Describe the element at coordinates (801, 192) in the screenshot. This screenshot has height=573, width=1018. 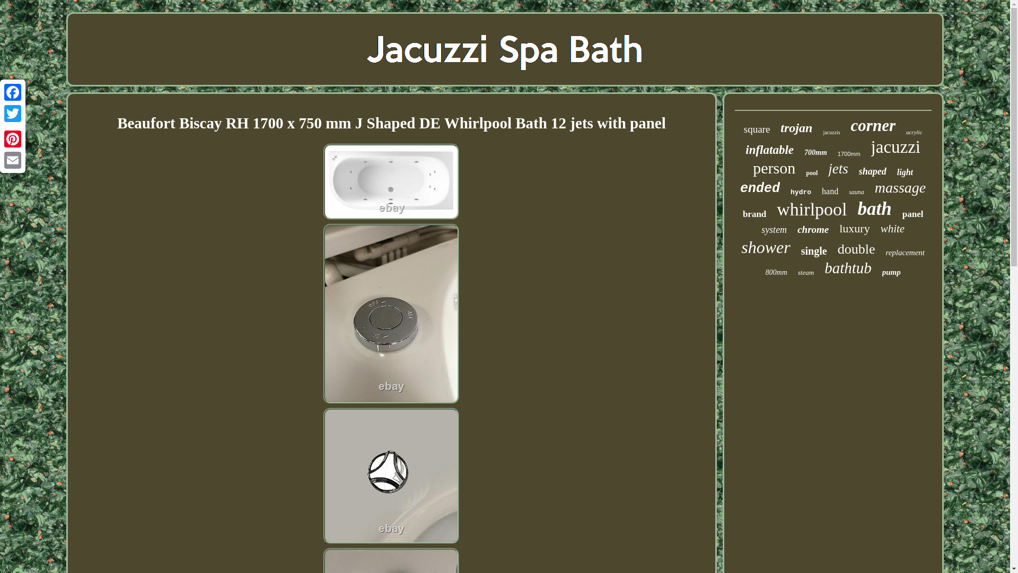
I see `hydro` at that location.